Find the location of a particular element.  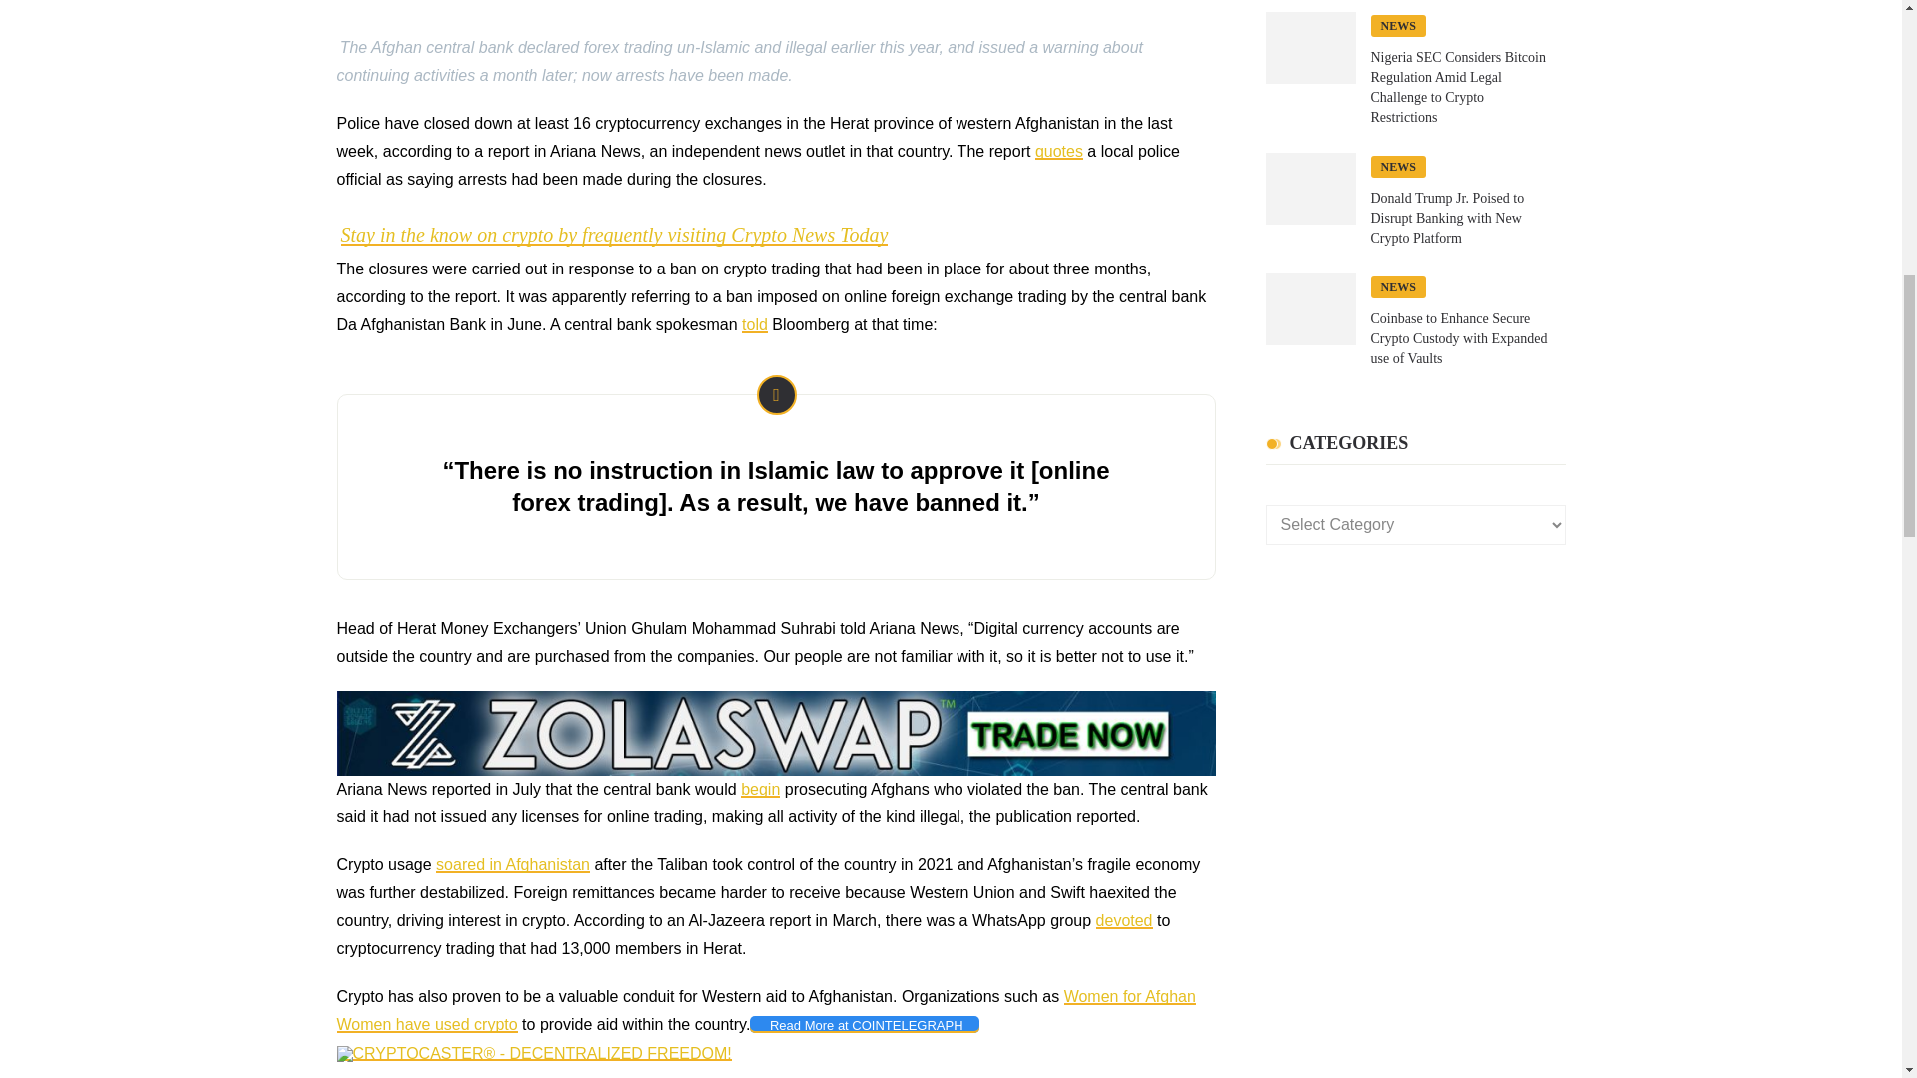

devoted is located at coordinates (1124, 920).